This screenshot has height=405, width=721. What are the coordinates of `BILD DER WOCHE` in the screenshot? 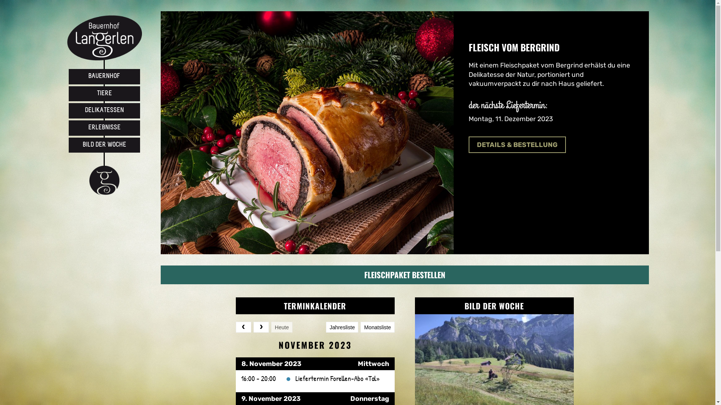 It's located at (494, 306).